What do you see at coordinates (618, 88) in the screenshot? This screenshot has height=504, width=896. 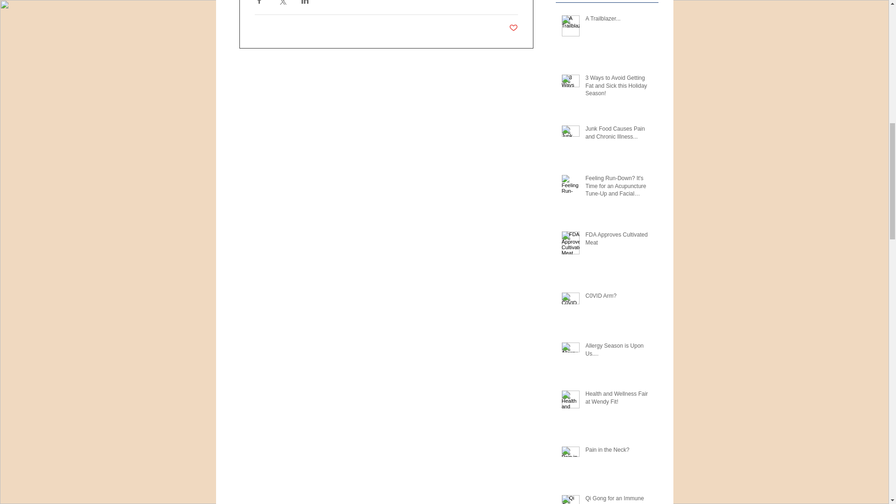 I see `3 Ways to Avoid Getting Fat and Sick this Holiday Season!` at bounding box center [618, 88].